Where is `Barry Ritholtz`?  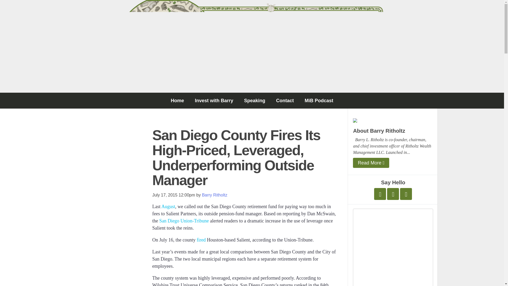
Barry Ritholtz is located at coordinates (214, 195).